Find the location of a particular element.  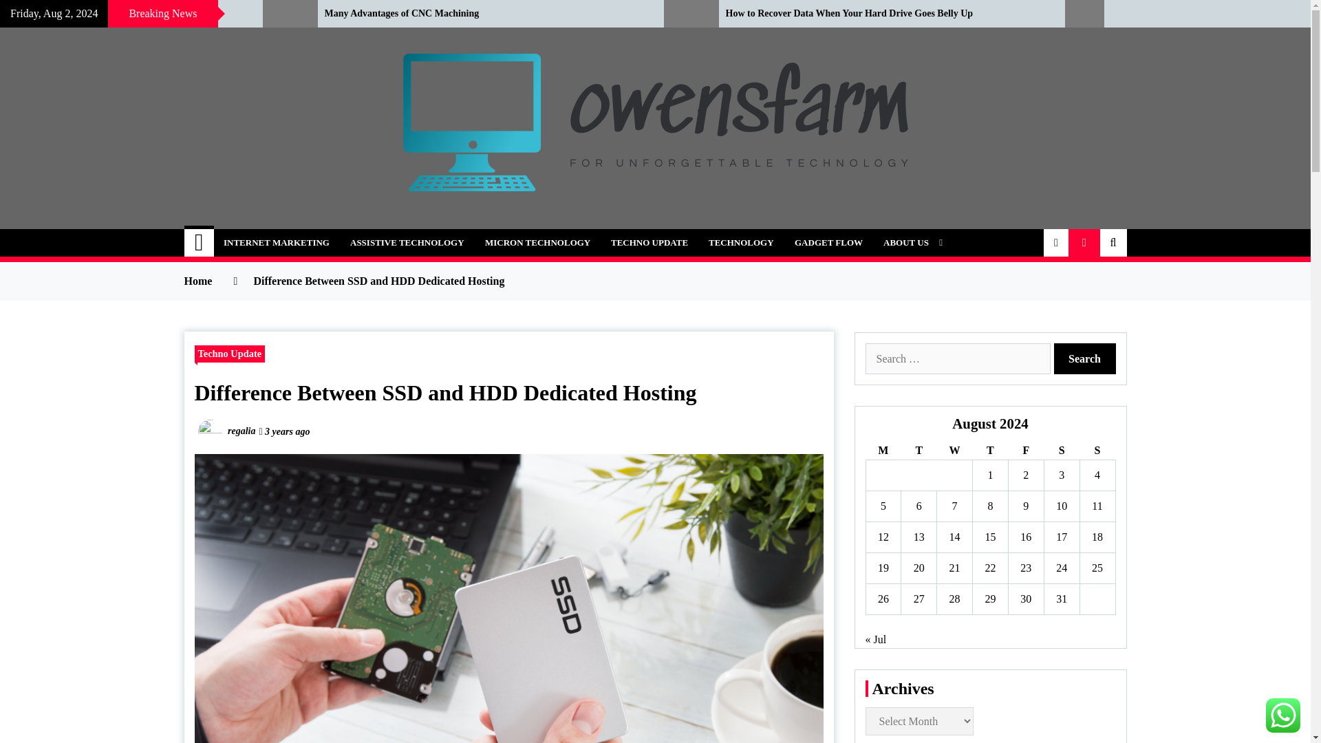

How to Recover Data When Your Hard Drive Goes Belly Up is located at coordinates (884, 14).